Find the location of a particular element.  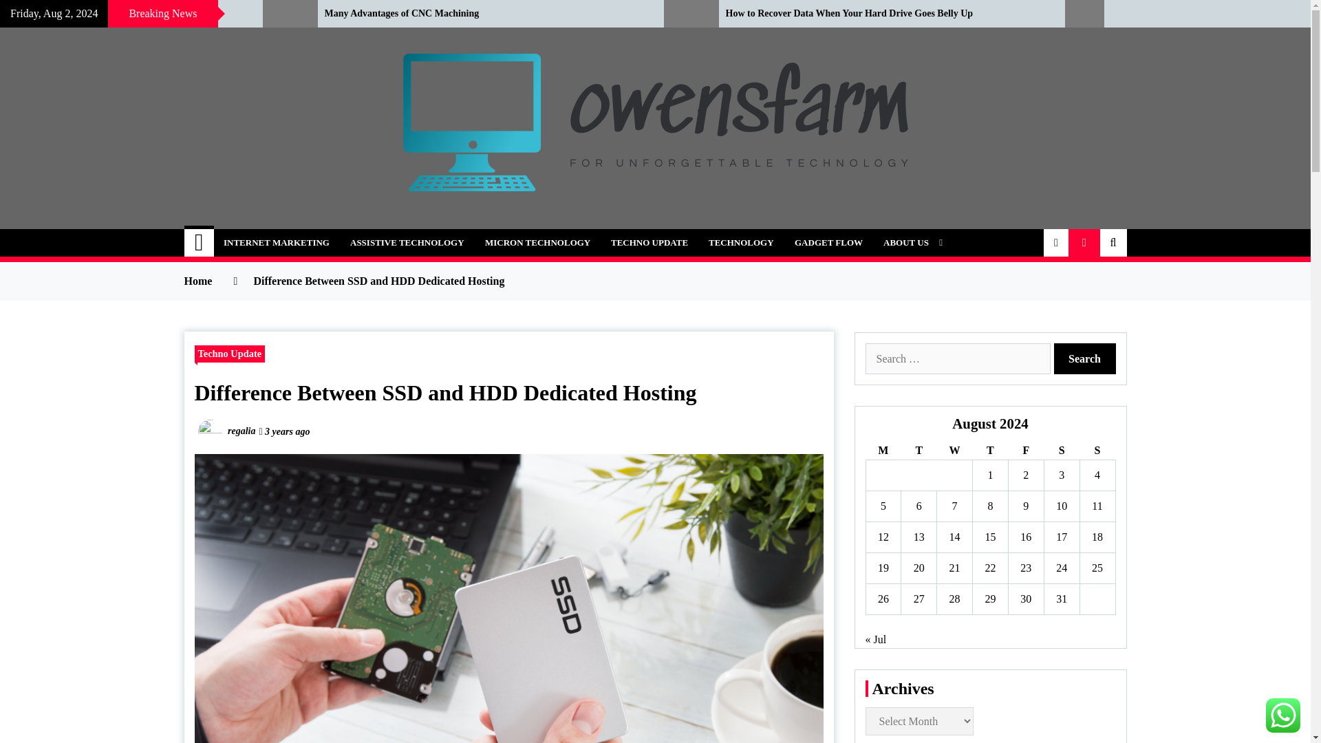

How to Recover Data When Your Hard Drive Goes Belly Up is located at coordinates (884, 14).